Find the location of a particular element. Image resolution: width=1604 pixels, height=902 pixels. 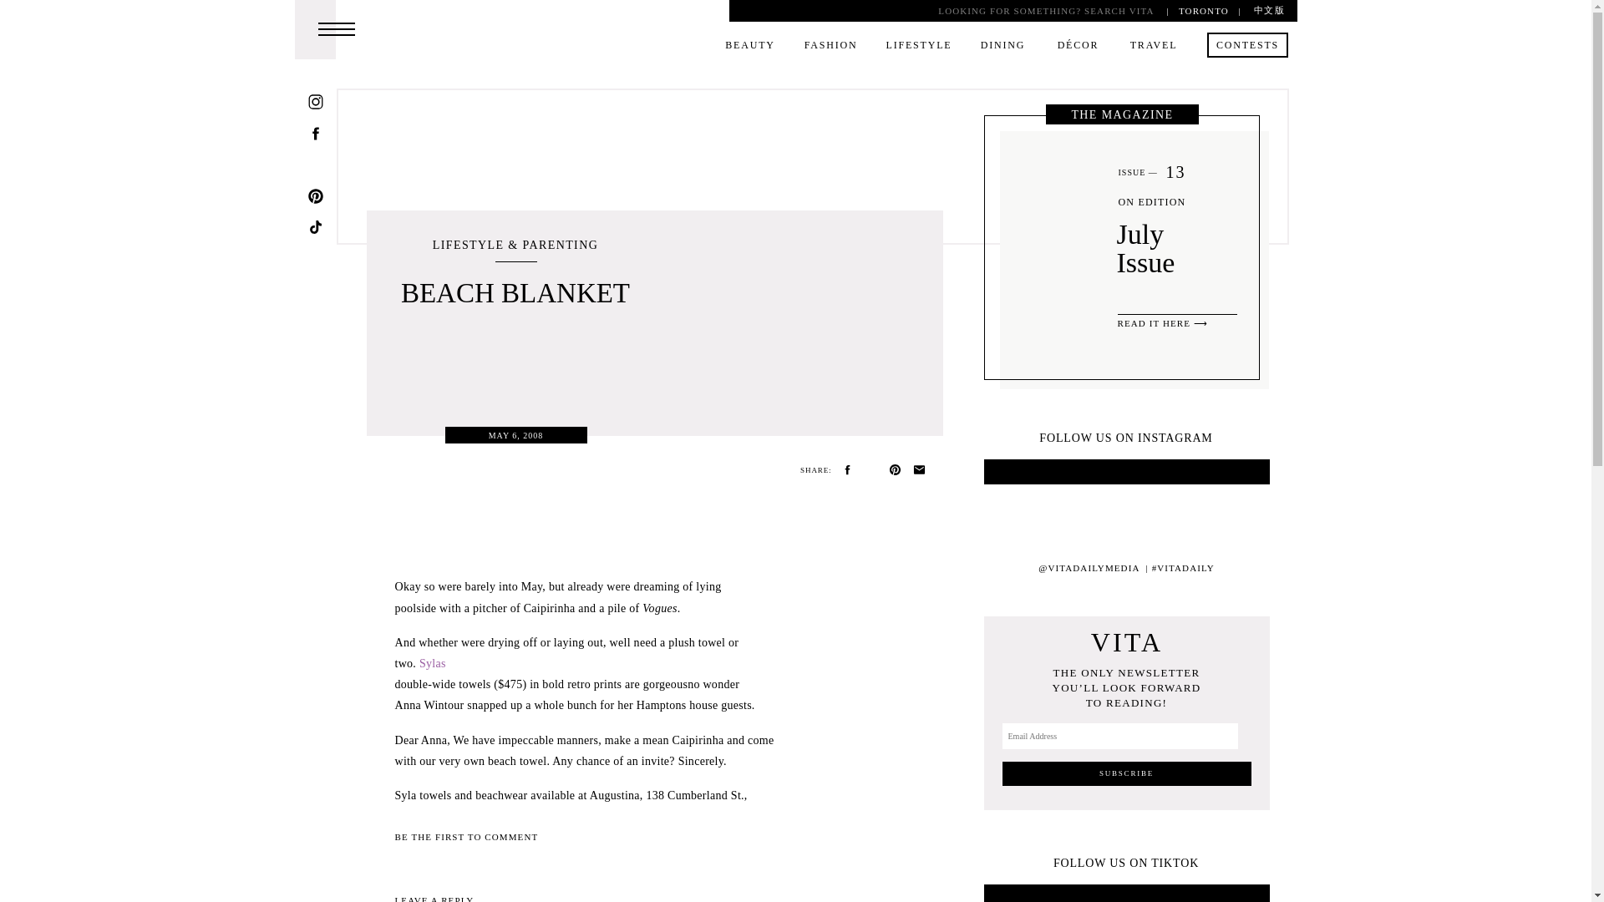

Subscribe is located at coordinates (1126, 773).